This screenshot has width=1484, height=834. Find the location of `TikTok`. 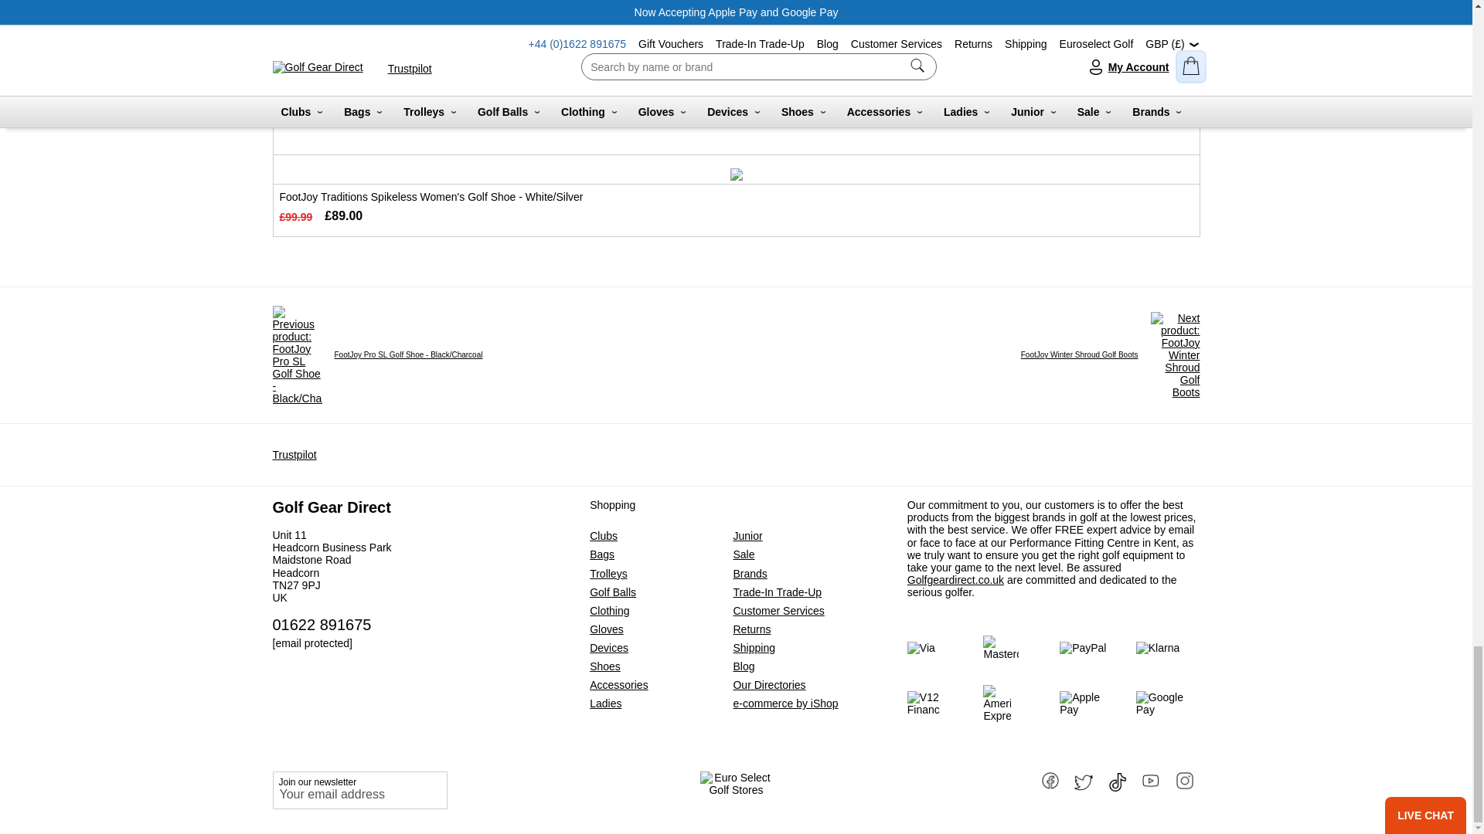

TikTok is located at coordinates (1119, 778).